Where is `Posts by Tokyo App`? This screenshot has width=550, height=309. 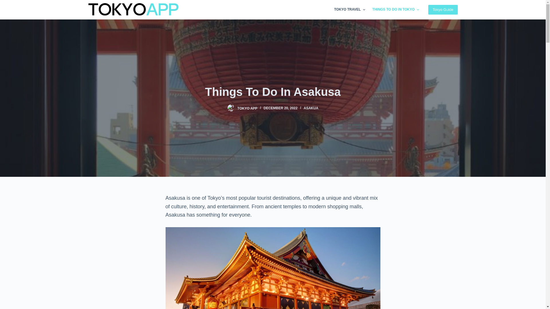
Posts by Tokyo App is located at coordinates (247, 108).